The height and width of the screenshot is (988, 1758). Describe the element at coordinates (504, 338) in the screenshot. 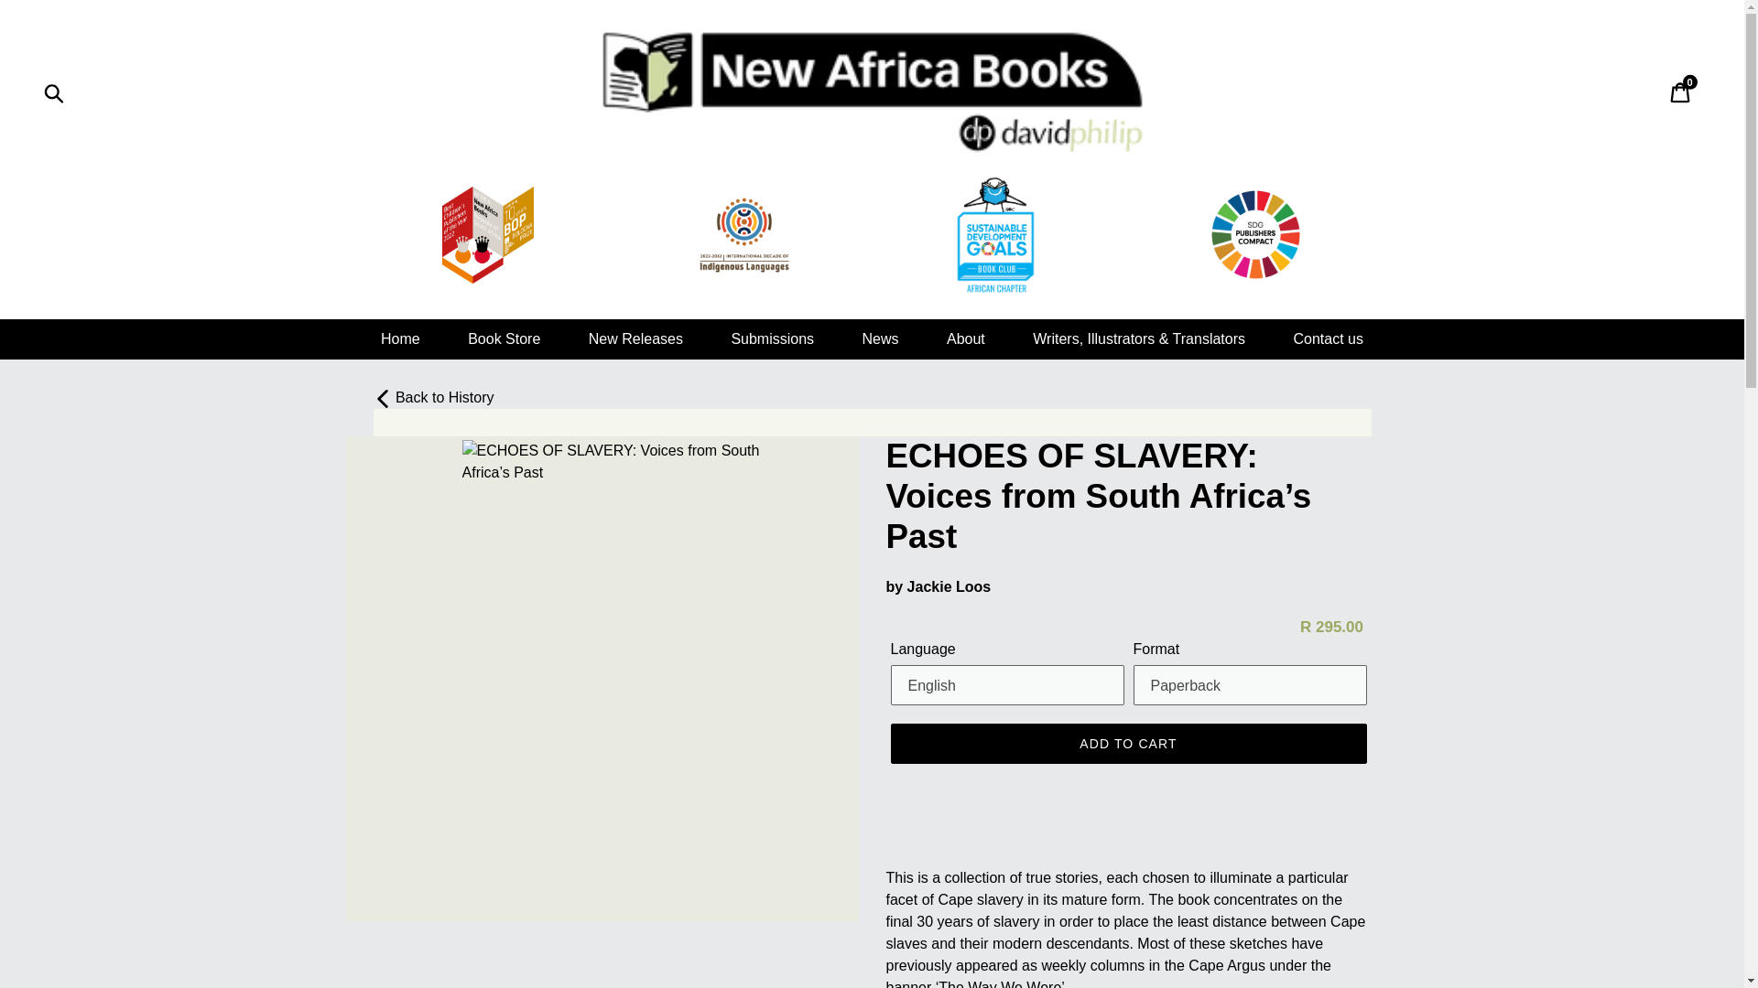

I see `Book Store` at that location.